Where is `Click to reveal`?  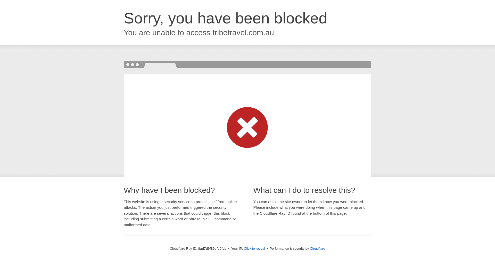
Click to reveal is located at coordinates (254, 249).